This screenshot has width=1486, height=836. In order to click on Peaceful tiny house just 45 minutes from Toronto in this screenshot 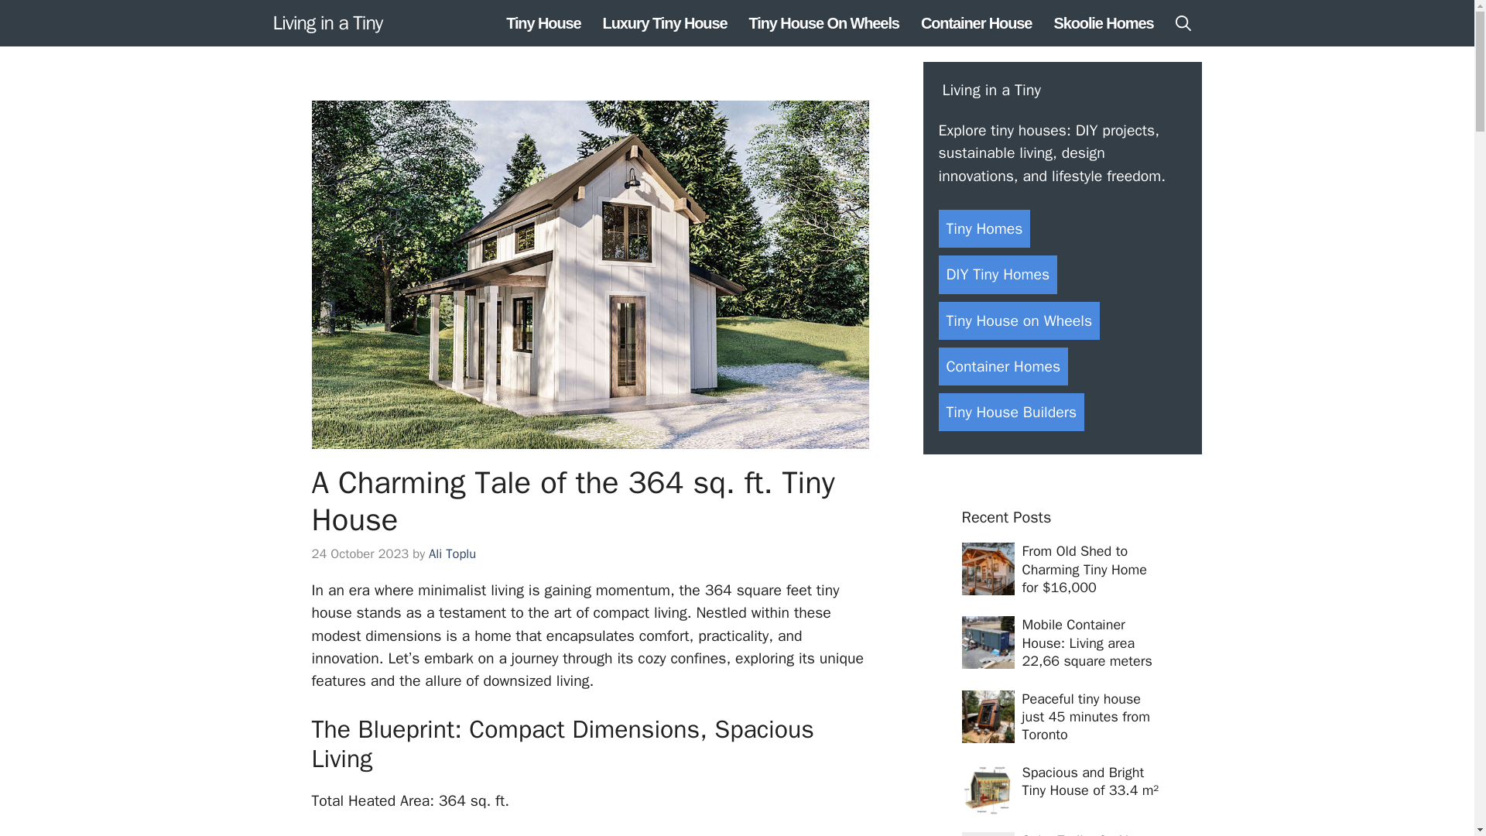, I will do `click(1085, 717)`.